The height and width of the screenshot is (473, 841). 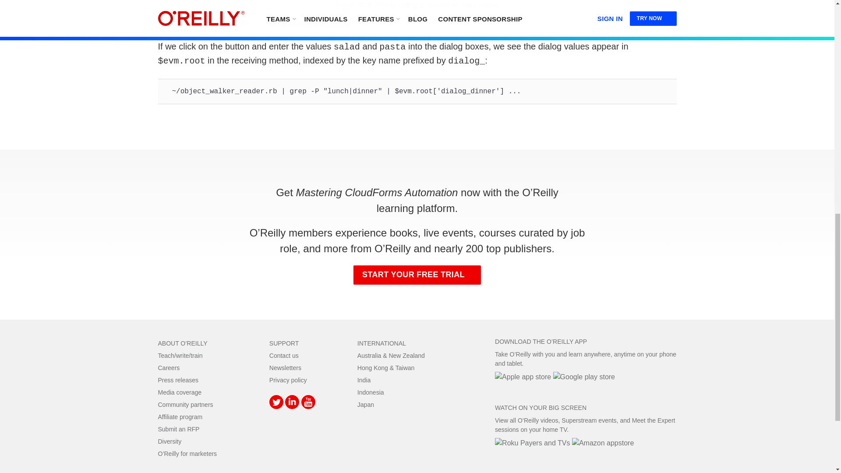 I want to click on Diversity, so click(x=170, y=441).